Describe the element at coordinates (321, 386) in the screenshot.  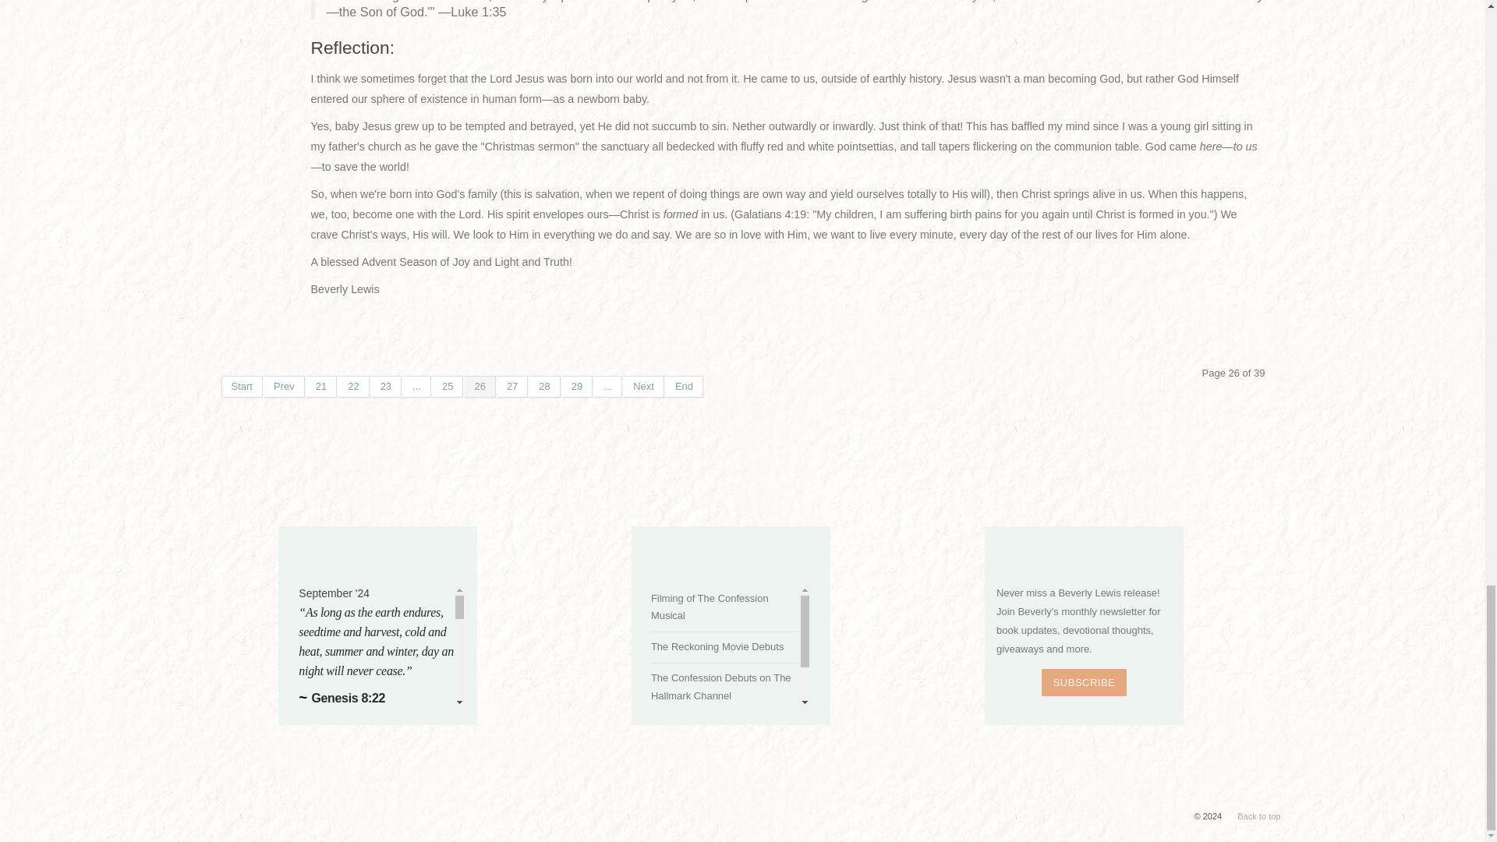
I see `21` at that location.